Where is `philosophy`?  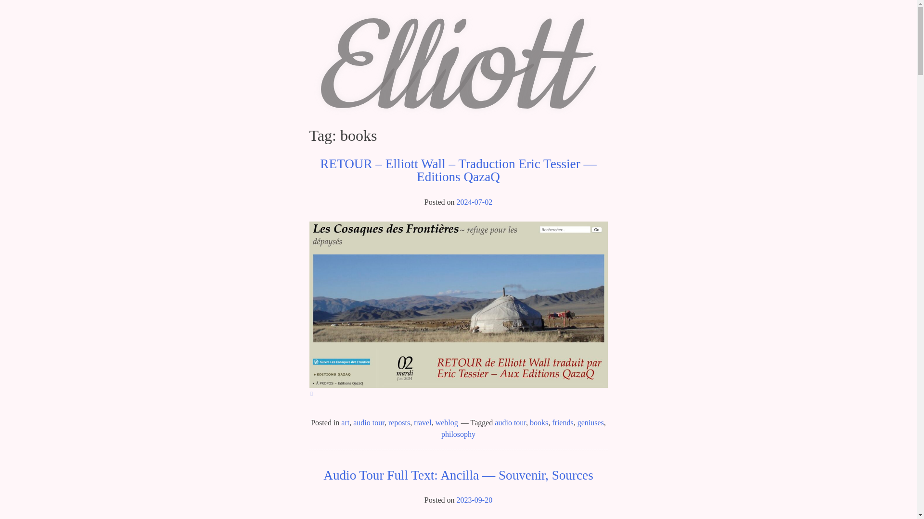 philosophy is located at coordinates (458, 434).